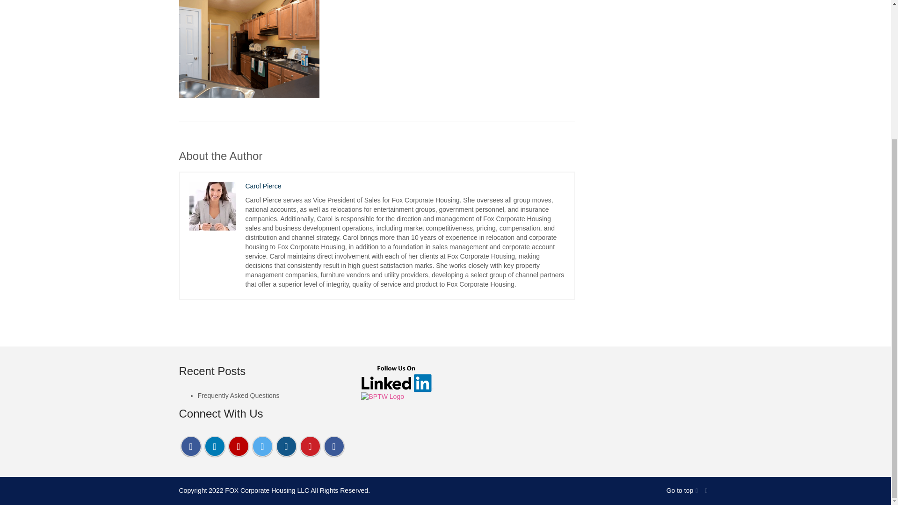 The width and height of the screenshot is (898, 505). What do you see at coordinates (707, 491) in the screenshot?
I see `Twitter` at bounding box center [707, 491].